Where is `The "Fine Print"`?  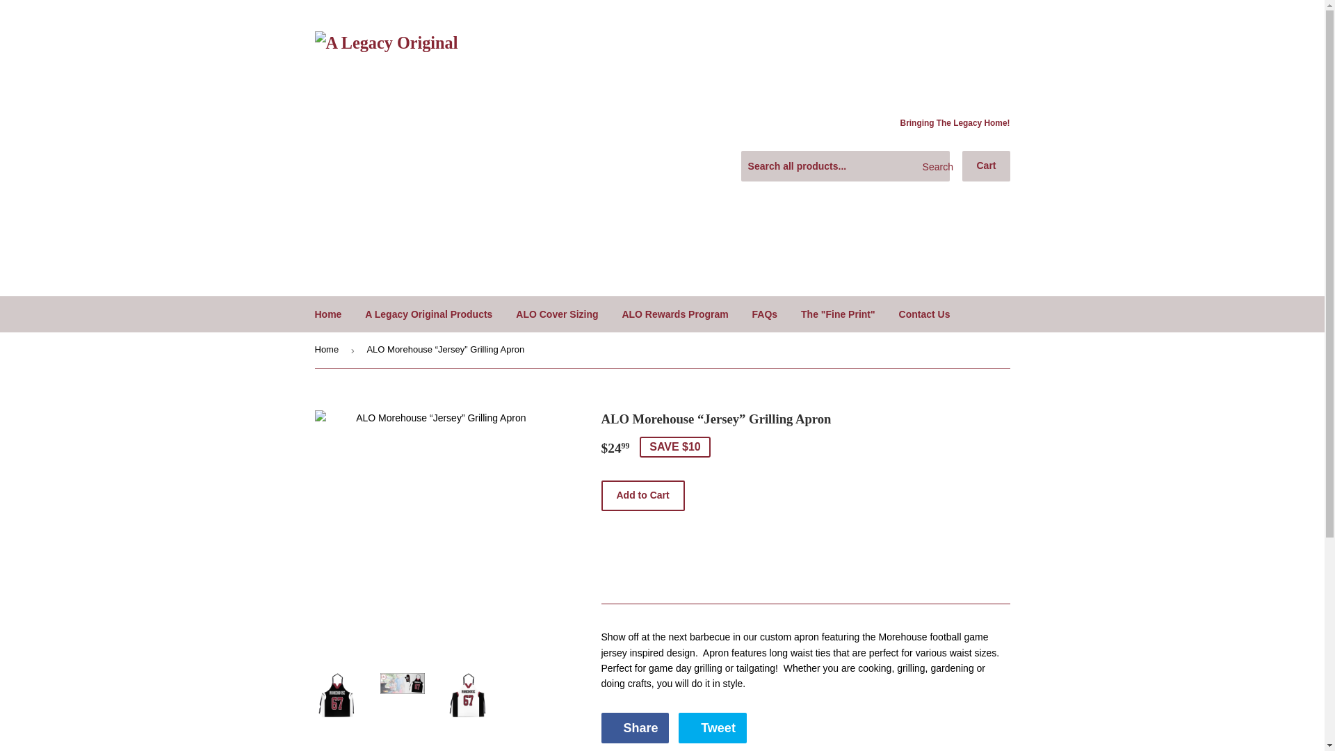
The "Fine Print" is located at coordinates (634, 727).